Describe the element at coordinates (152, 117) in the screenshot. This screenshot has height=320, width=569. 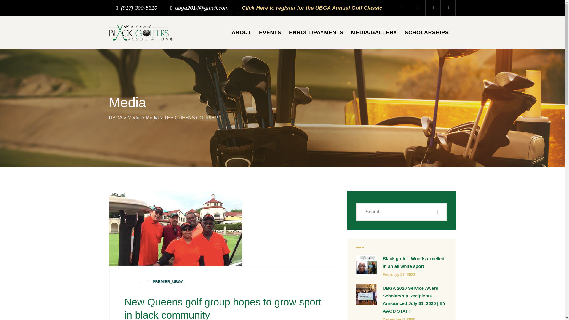
I see `Go to the Media Category archives.` at that location.